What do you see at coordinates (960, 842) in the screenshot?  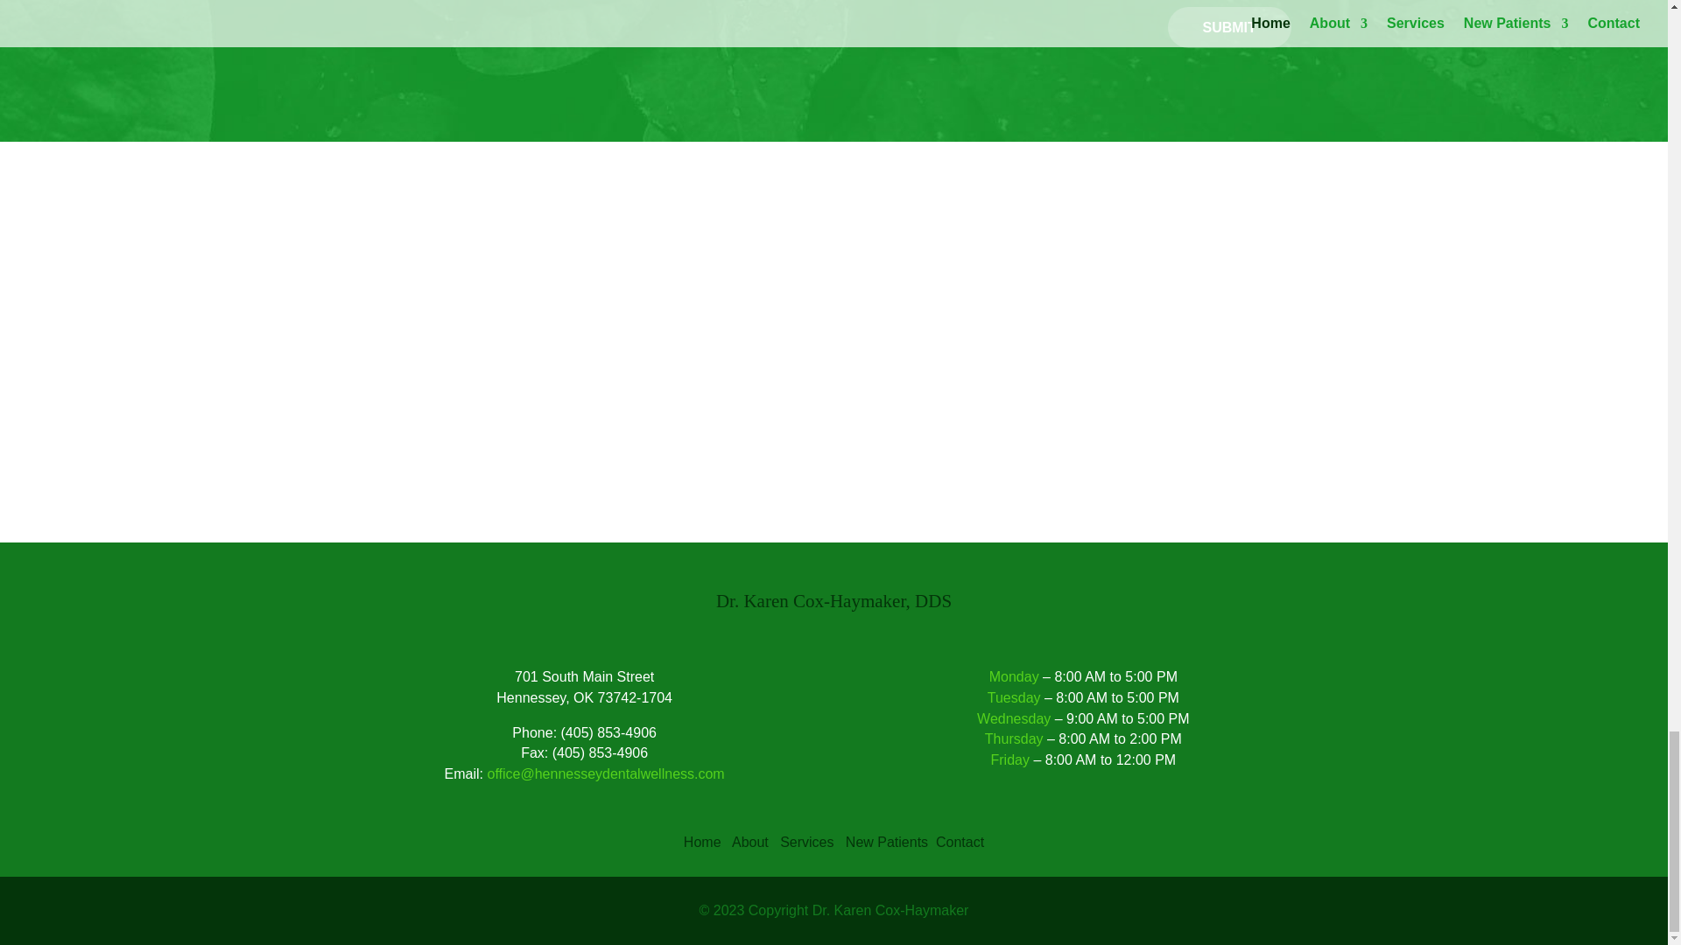 I see `Contact` at bounding box center [960, 842].